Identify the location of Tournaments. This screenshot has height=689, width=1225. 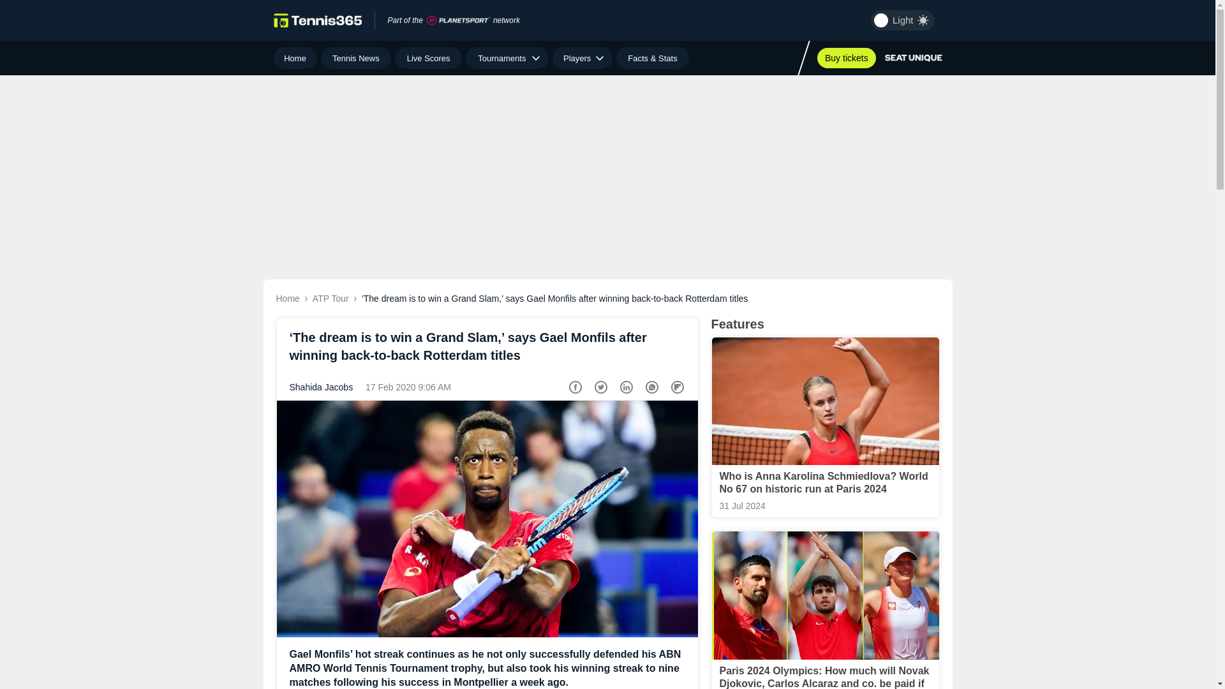
(507, 58).